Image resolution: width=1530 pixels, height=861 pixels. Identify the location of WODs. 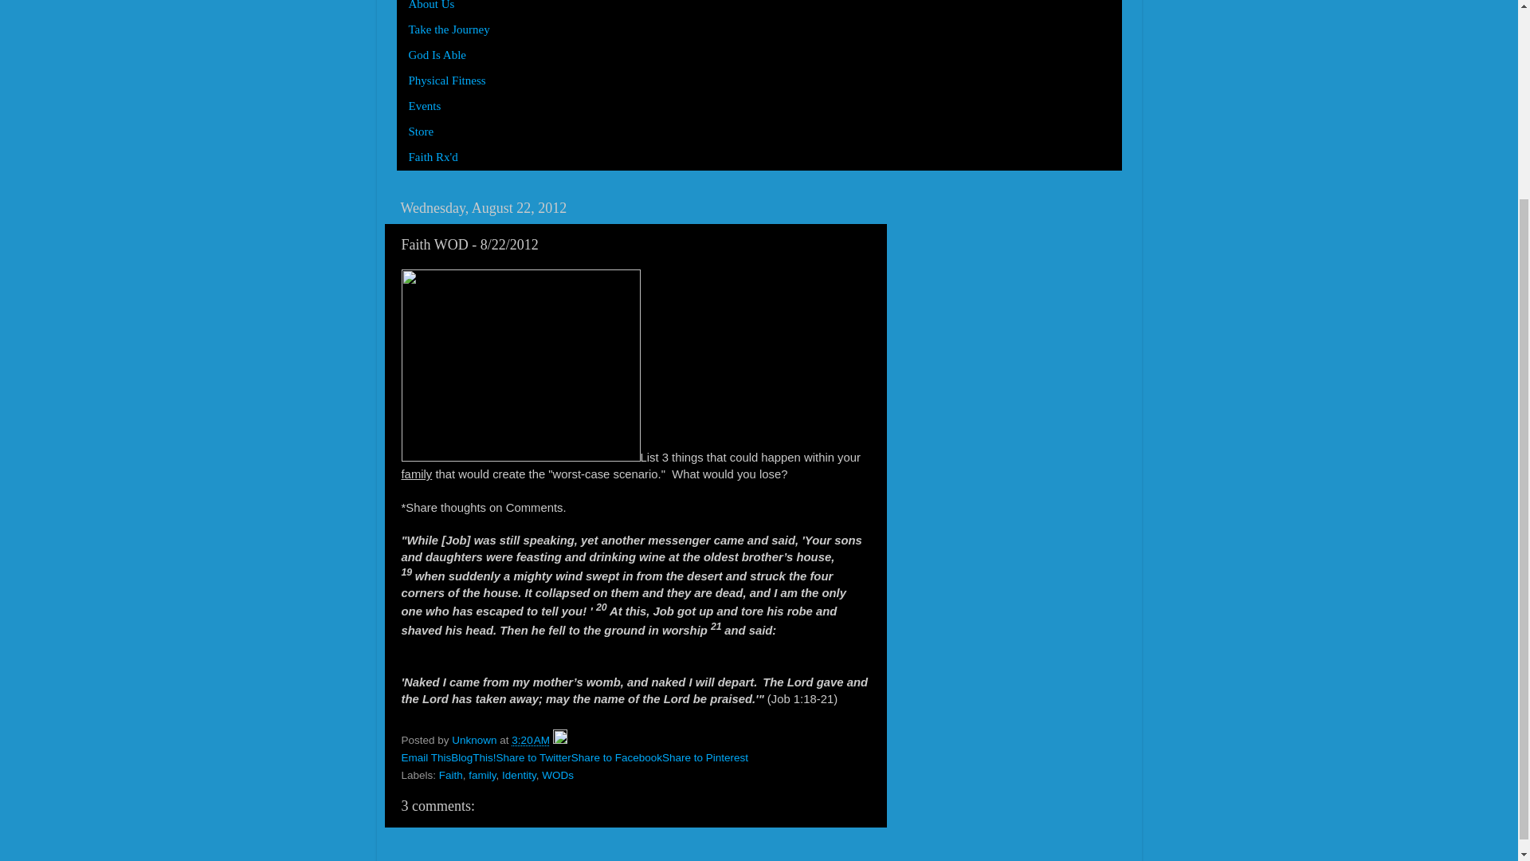
(558, 775).